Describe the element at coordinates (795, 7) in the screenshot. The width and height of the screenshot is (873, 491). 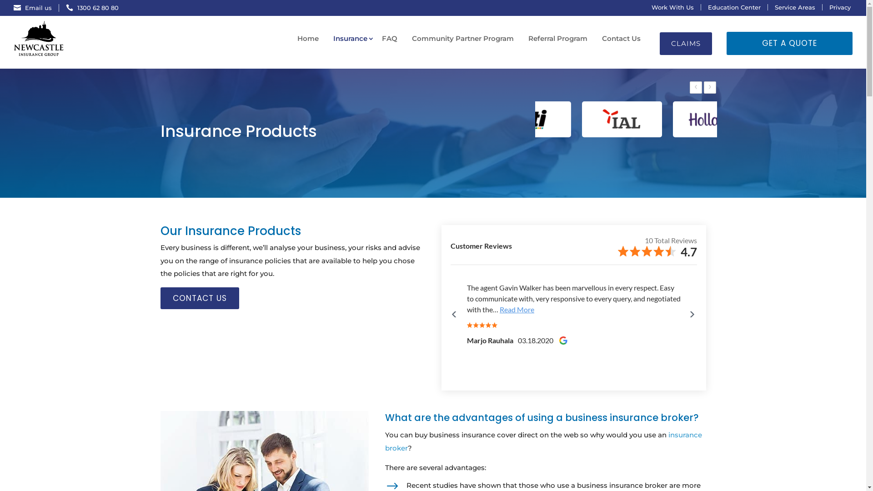
I see `Service Areas` at that location.